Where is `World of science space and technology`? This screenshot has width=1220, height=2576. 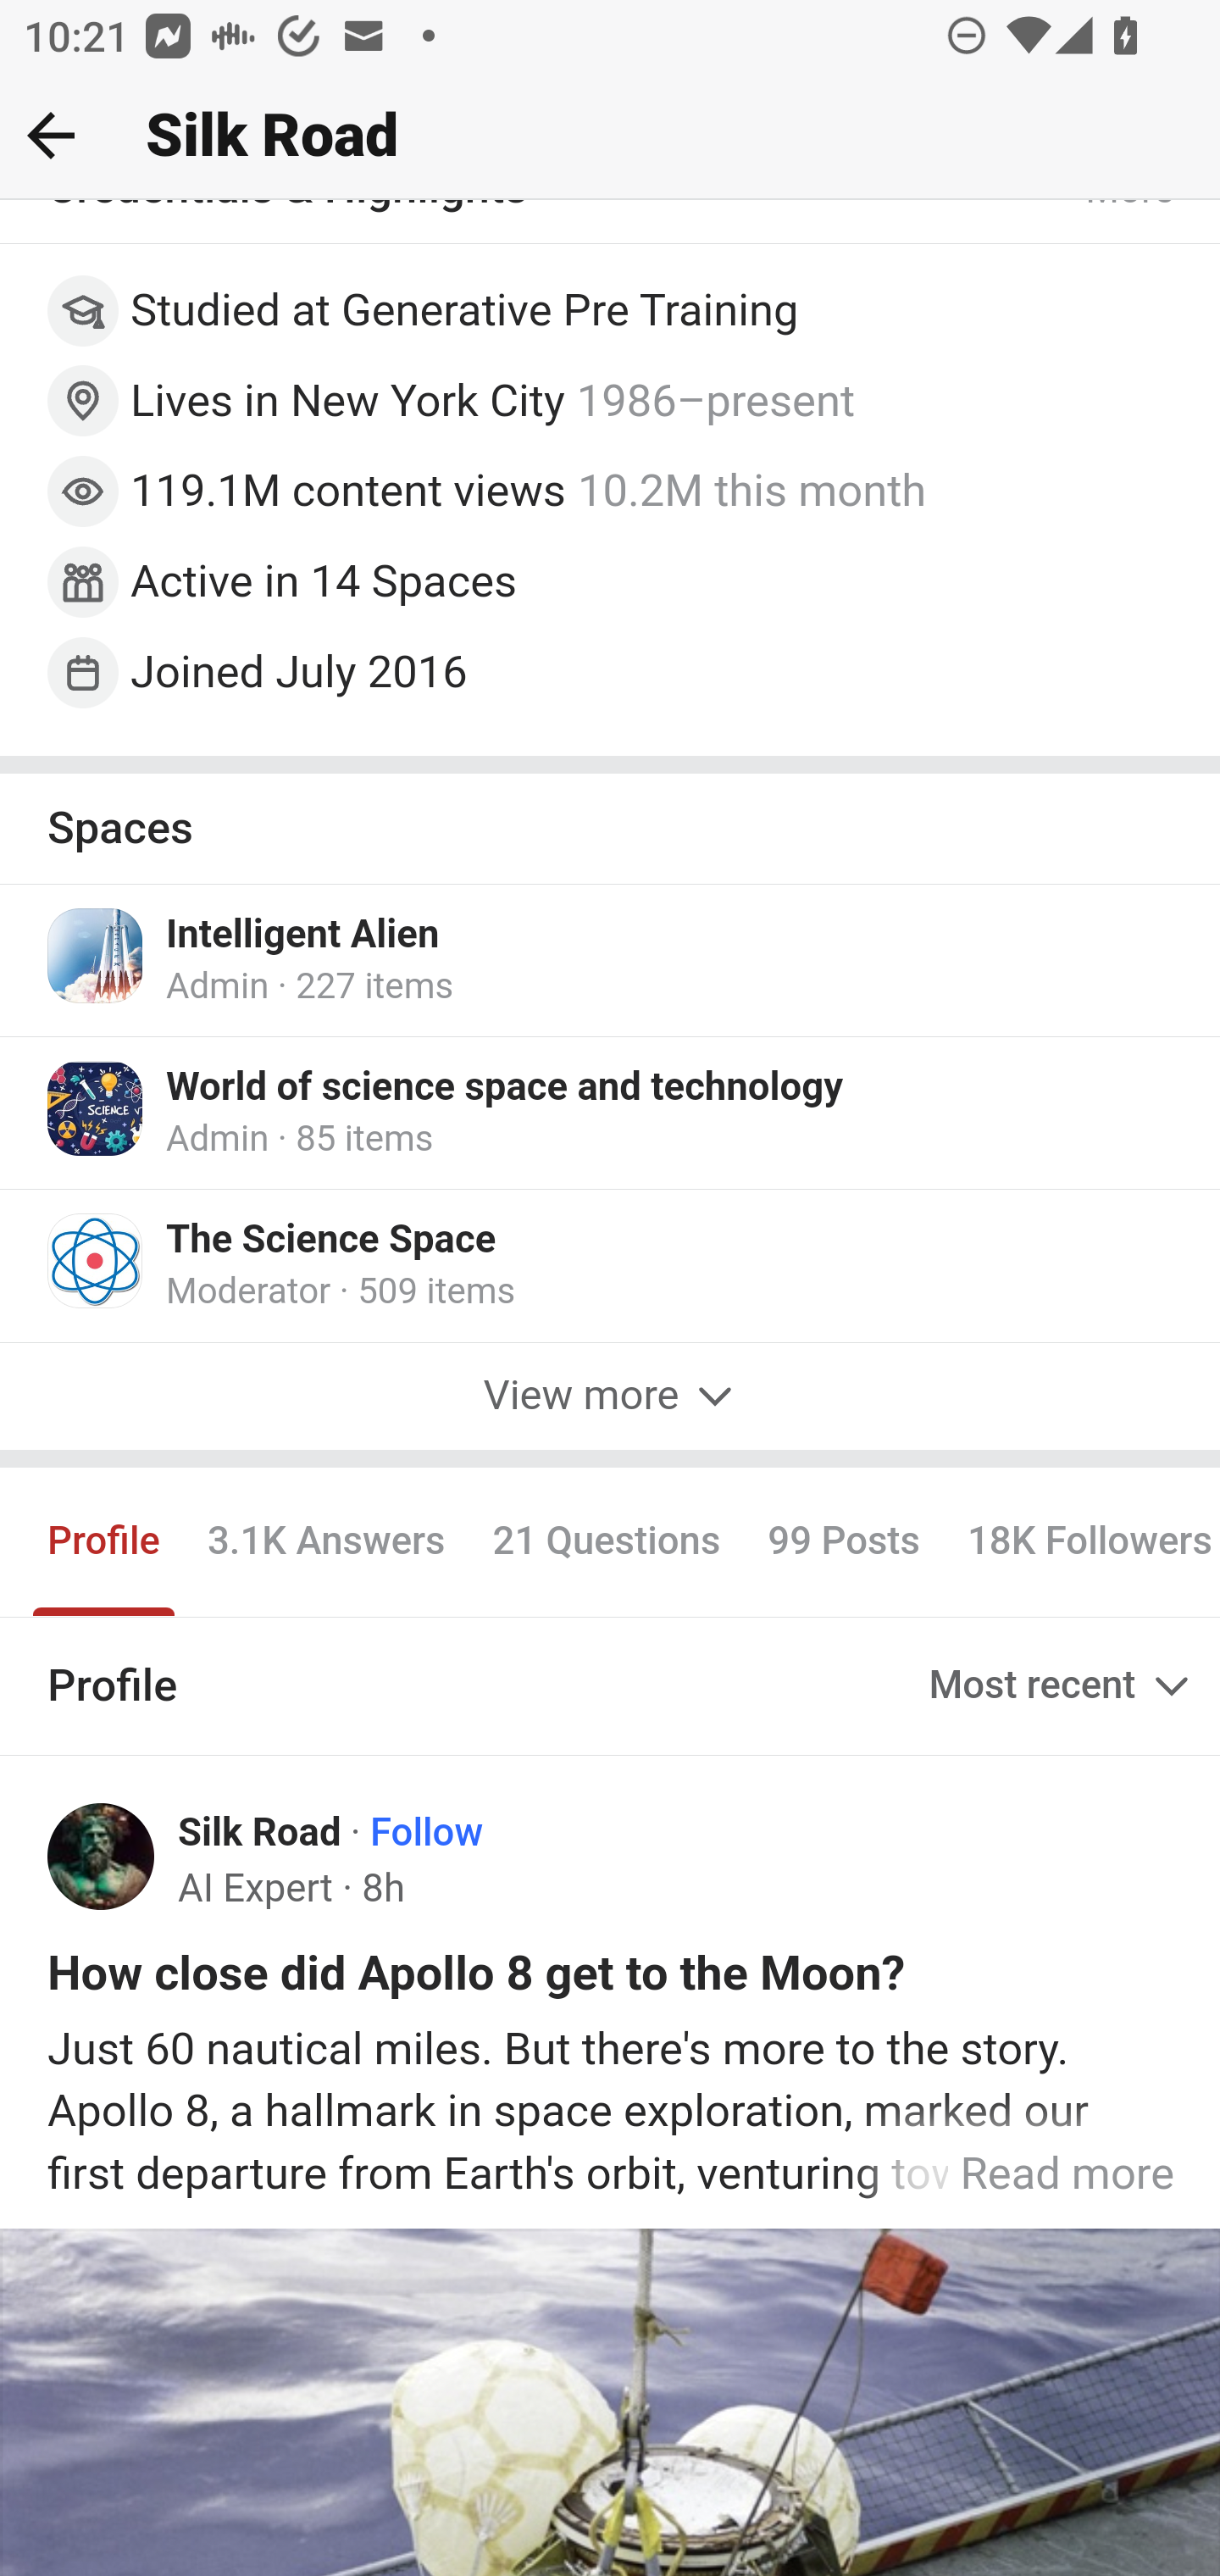 World of science space and technology is located at coordinates (505, 1091).